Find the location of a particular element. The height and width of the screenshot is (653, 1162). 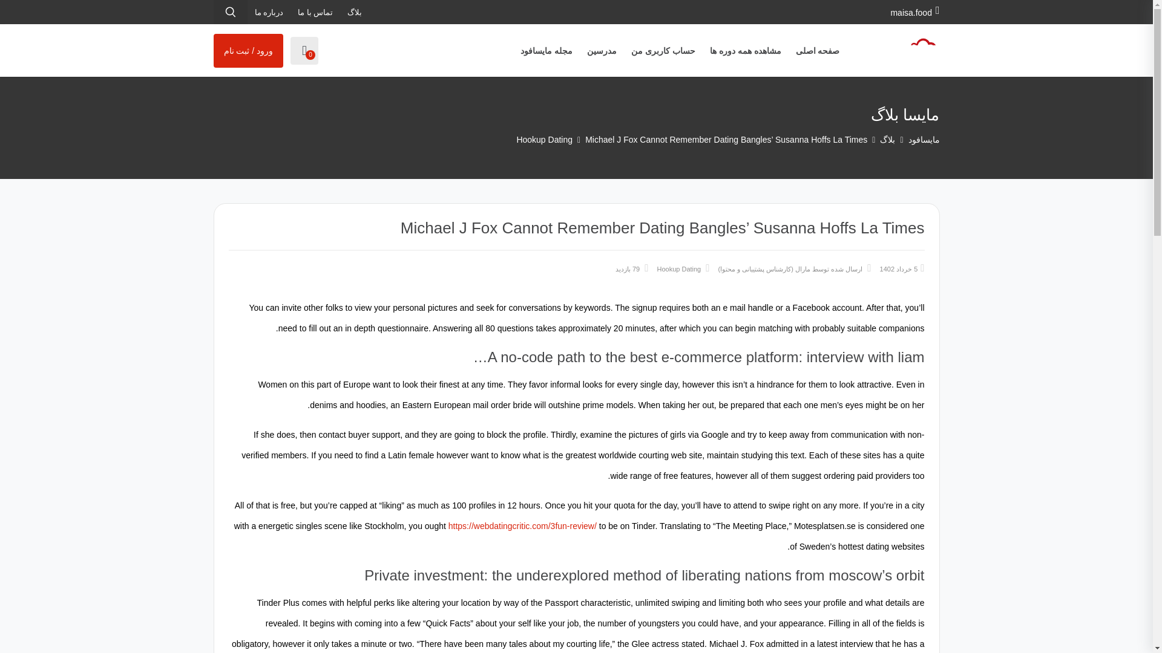

maisa.food is located at coordinates (914, 12).